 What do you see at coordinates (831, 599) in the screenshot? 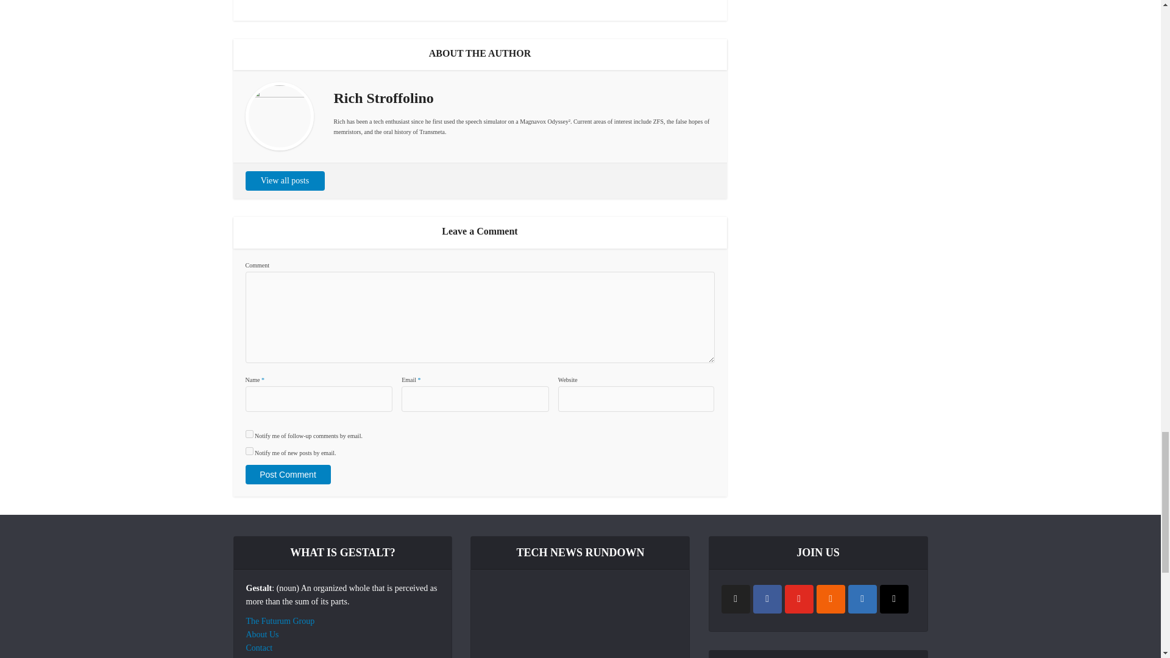
I see `RSS` at bounding box center [831, 599].